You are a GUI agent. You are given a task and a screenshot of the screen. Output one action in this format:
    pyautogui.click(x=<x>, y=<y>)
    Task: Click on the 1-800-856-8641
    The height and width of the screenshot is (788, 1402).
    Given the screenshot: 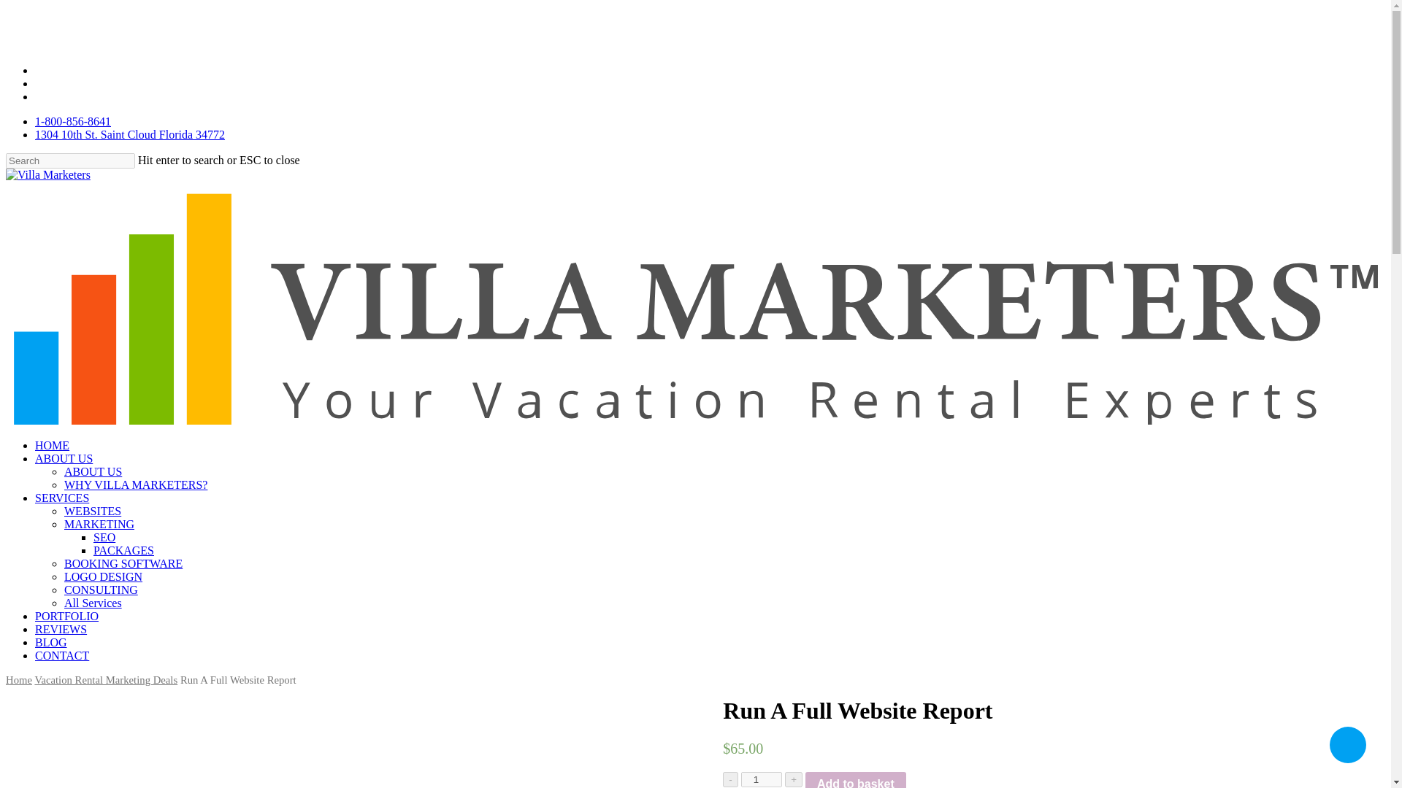 What is the action you would take?
    pyautogui.click(x=73, y=121)
    